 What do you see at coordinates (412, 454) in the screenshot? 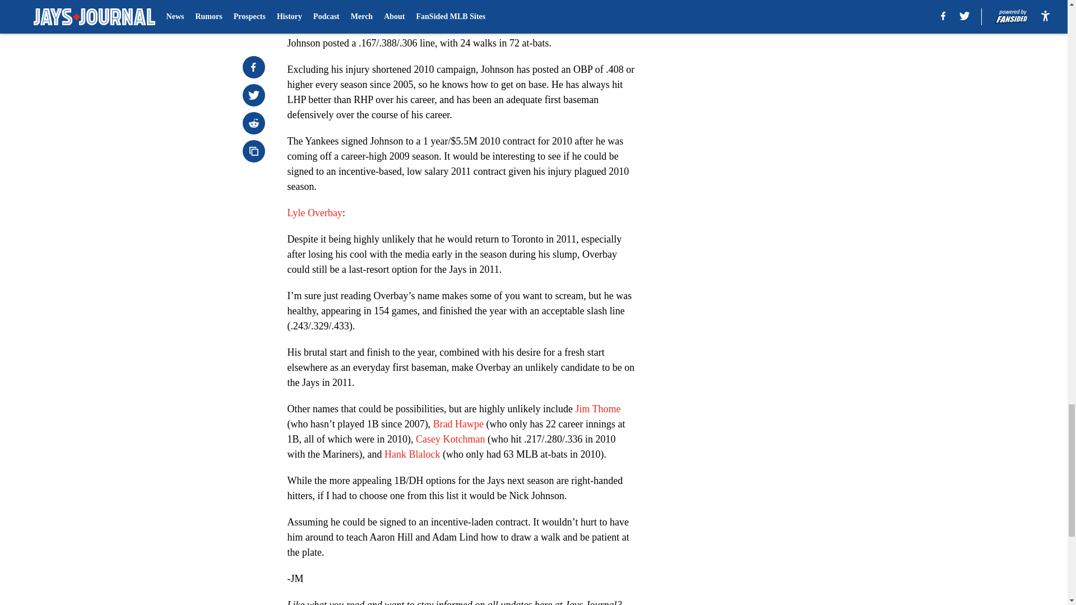
I see `Hank Blalock` at bounding box center [412, 454].